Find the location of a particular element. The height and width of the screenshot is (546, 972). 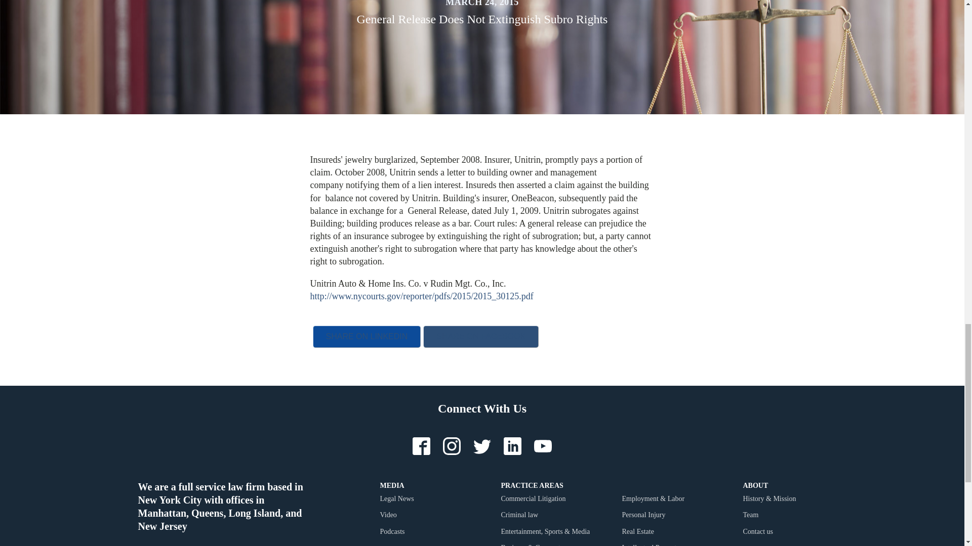

Share on Facebook is located at coordinates (481, 336).